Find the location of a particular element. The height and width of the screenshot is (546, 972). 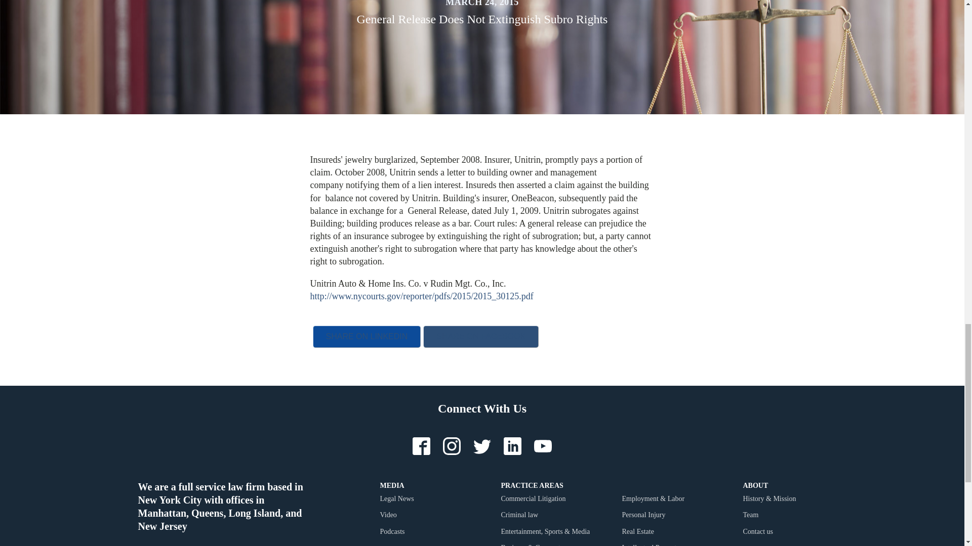

Share on Facebook is located at coordinates (481, 336).